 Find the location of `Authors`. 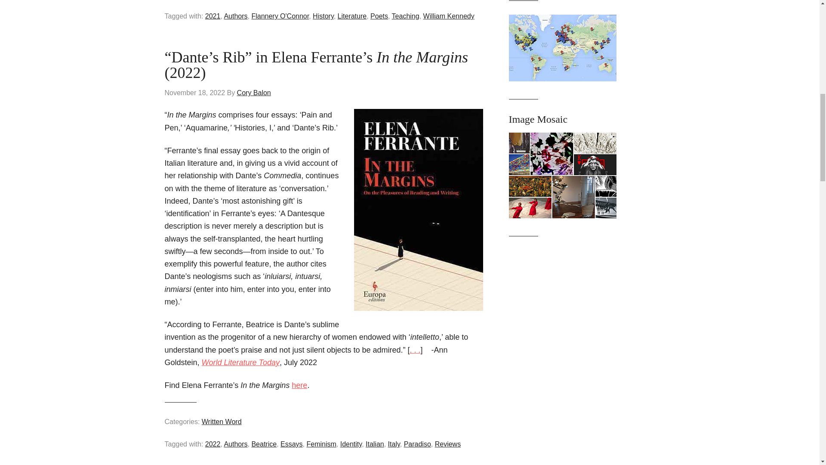

Authors is located at coordinates (235, 16).